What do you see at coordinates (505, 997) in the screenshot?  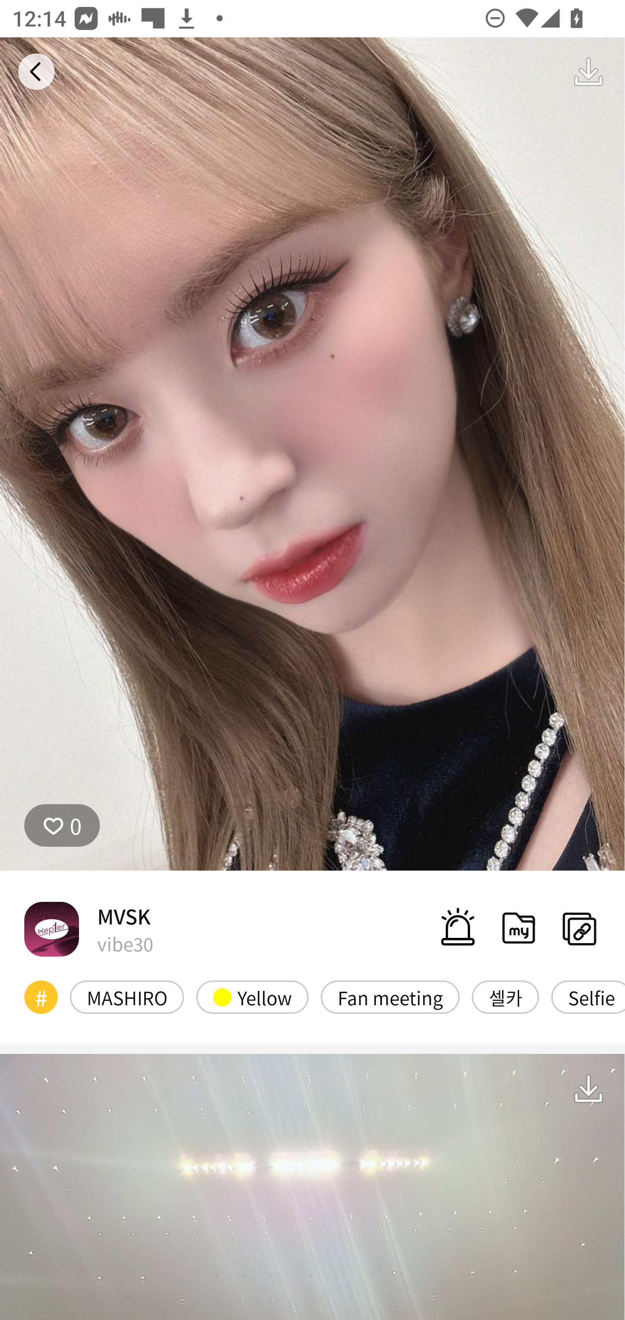 I see `셀카` at bounding box center [505, 997].